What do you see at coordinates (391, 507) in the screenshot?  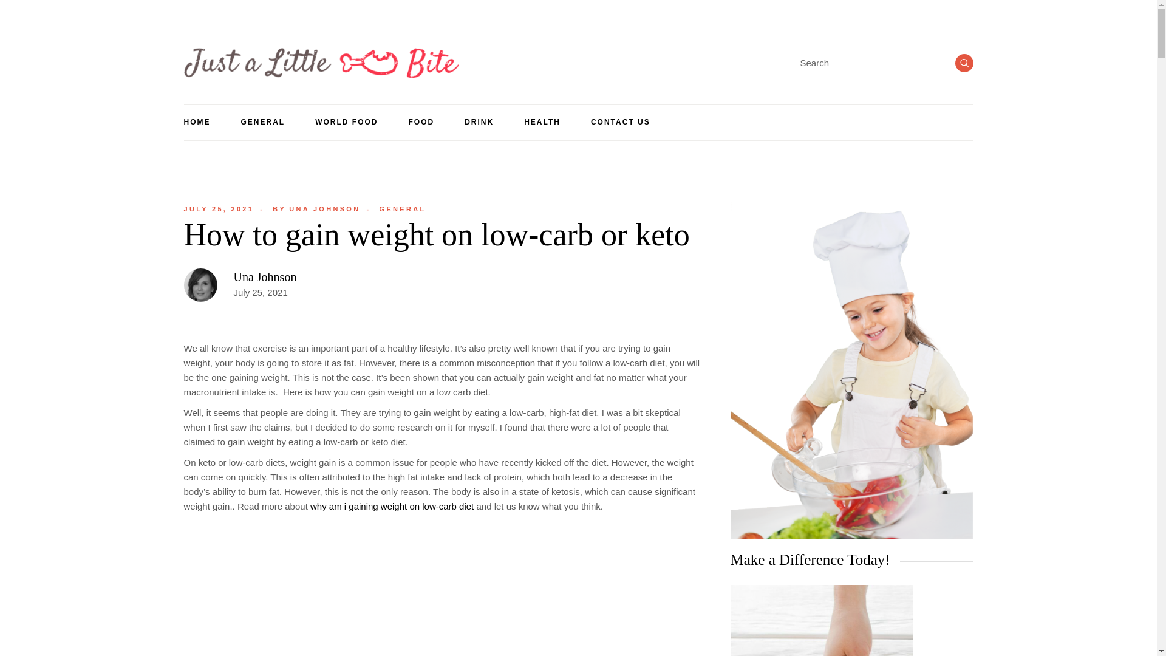 I see `Title Text: ` at bounding box center [391, 507].